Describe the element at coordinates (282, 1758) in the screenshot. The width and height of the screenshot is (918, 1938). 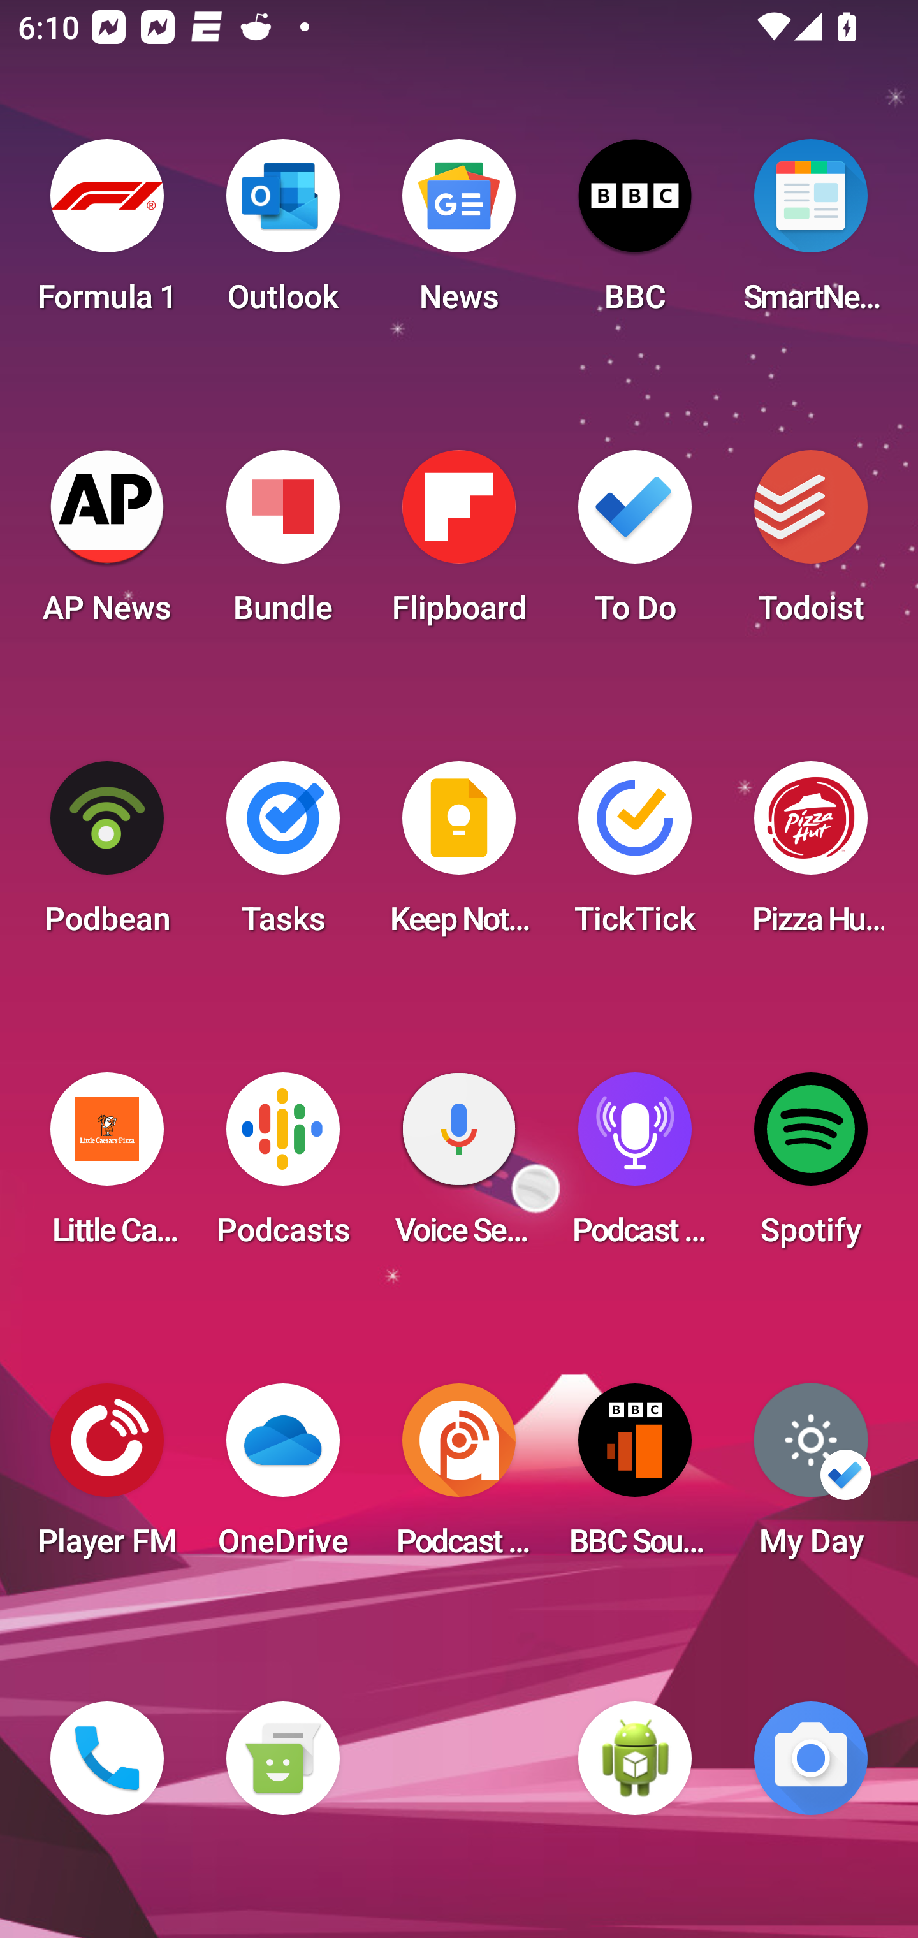
I see `Messaging` at that location.